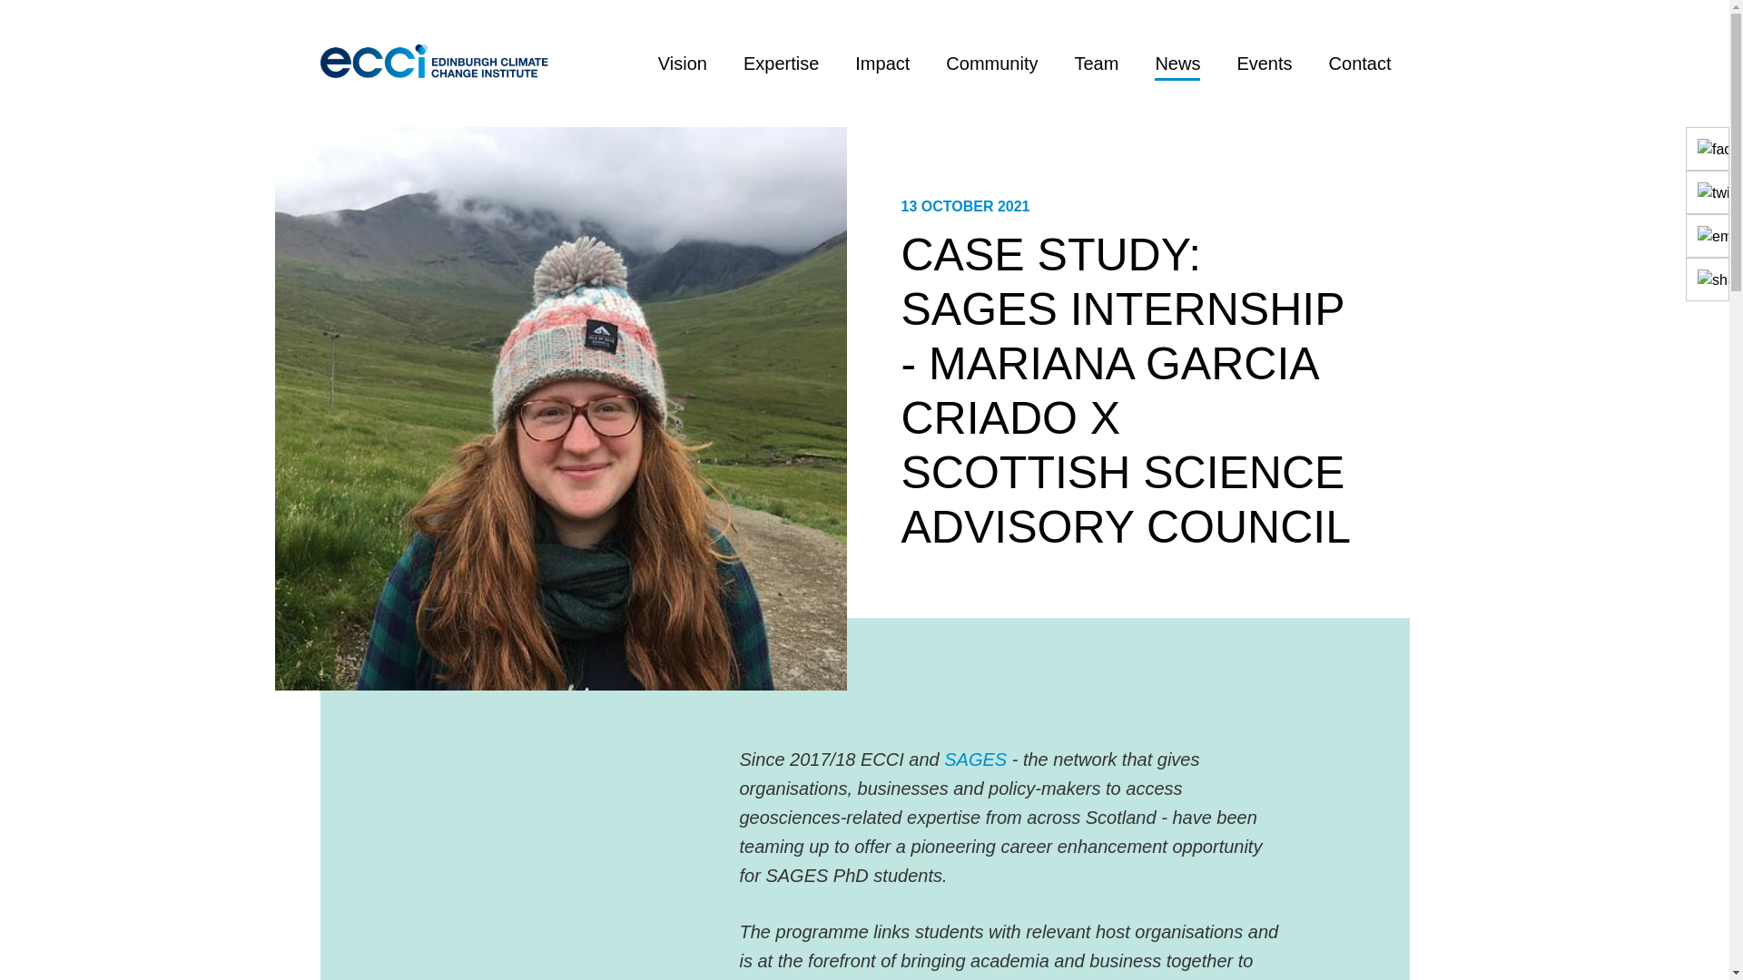 The height and width of the screenshot is (980, 1743). What do you see at coordinates (1096, 64) in the screenshot?
I see `Team` at bounding box center [1096, 64].